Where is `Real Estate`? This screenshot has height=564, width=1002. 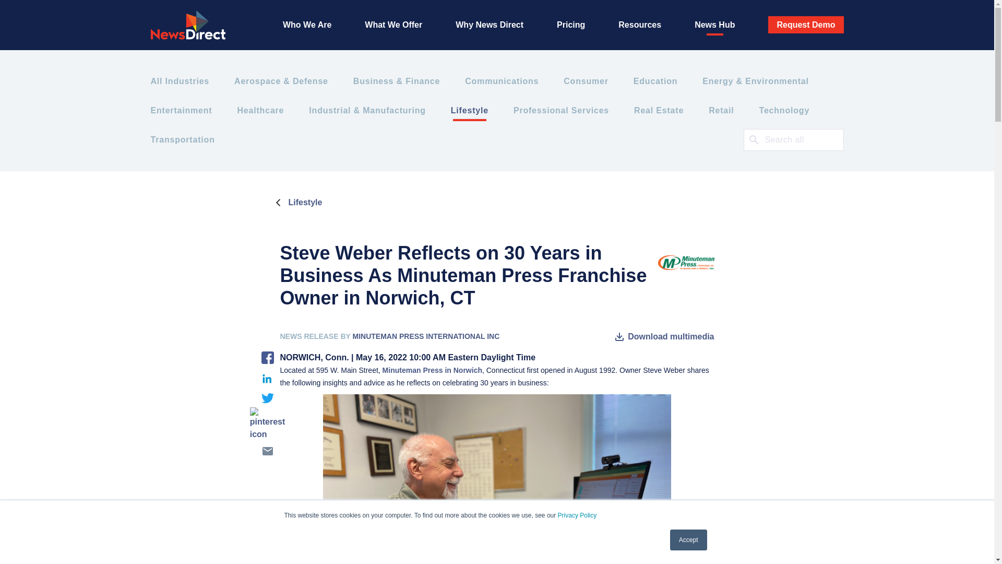 Real Estate is located at coordinates (659, 110).